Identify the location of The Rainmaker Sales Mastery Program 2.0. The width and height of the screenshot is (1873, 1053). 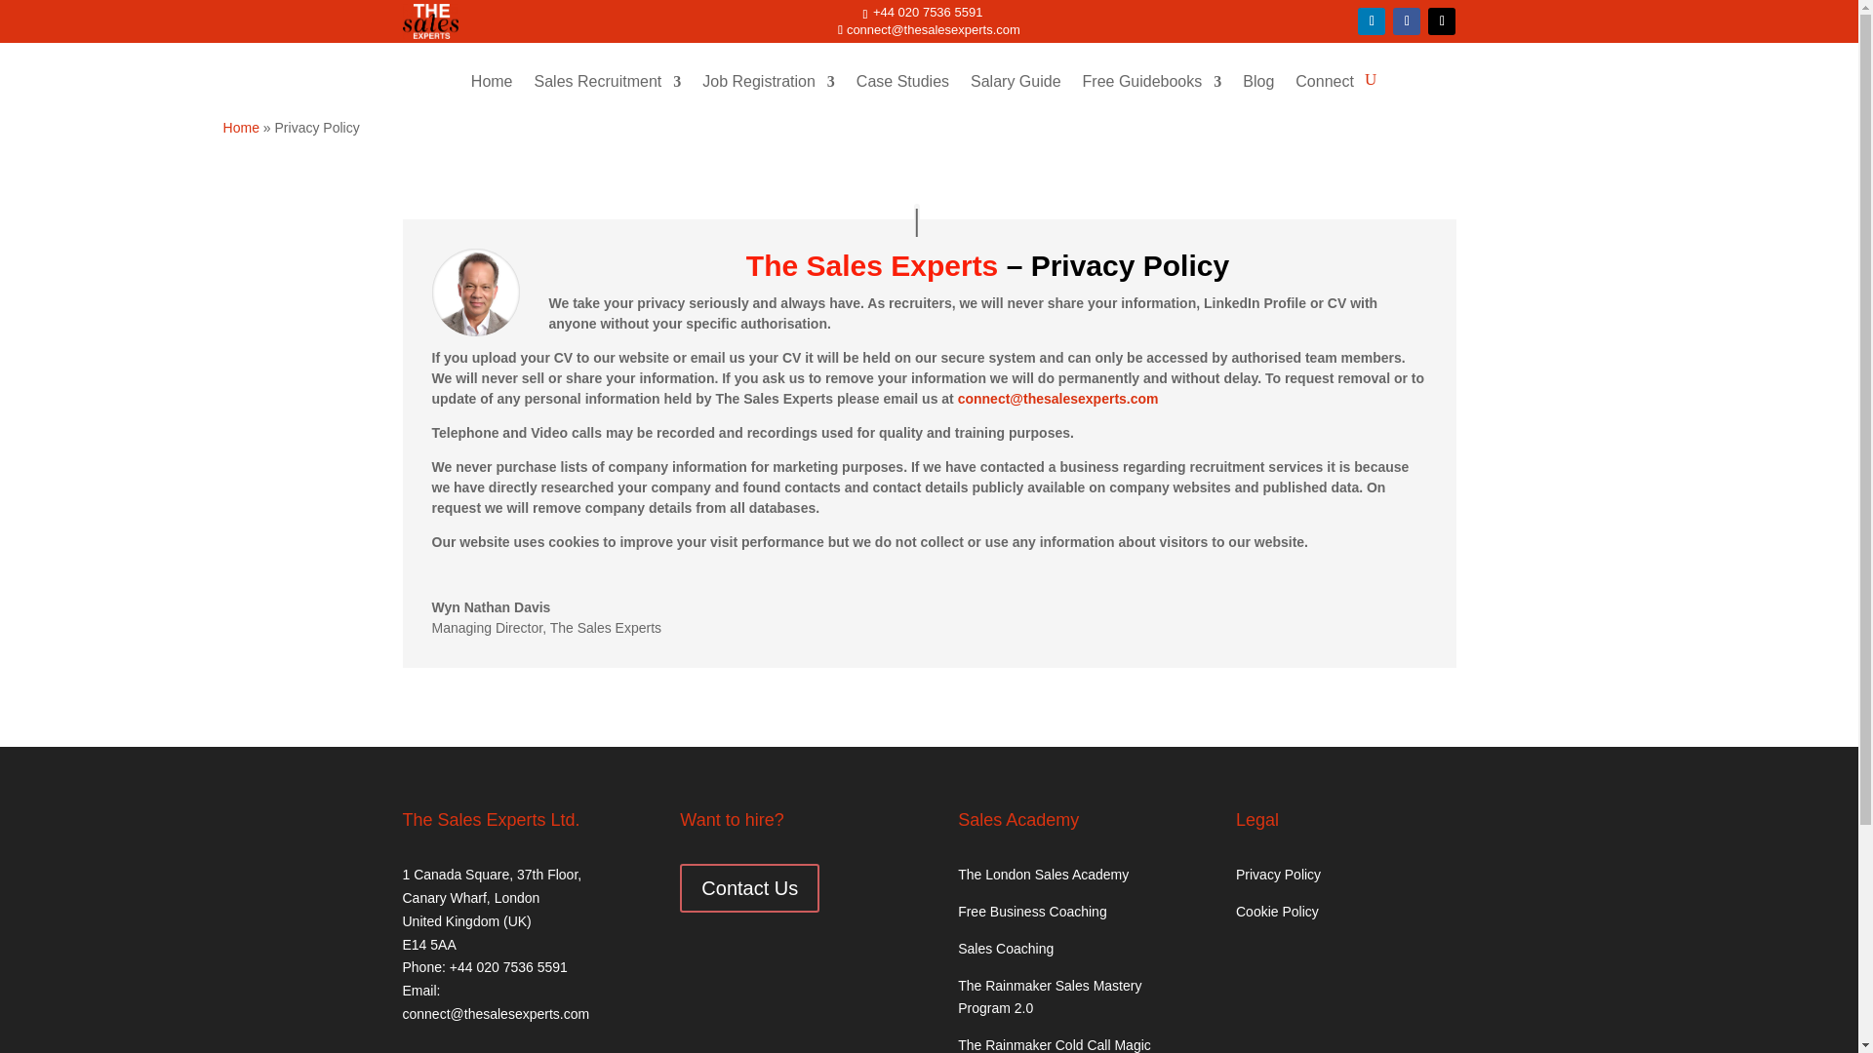
(1049, 997).